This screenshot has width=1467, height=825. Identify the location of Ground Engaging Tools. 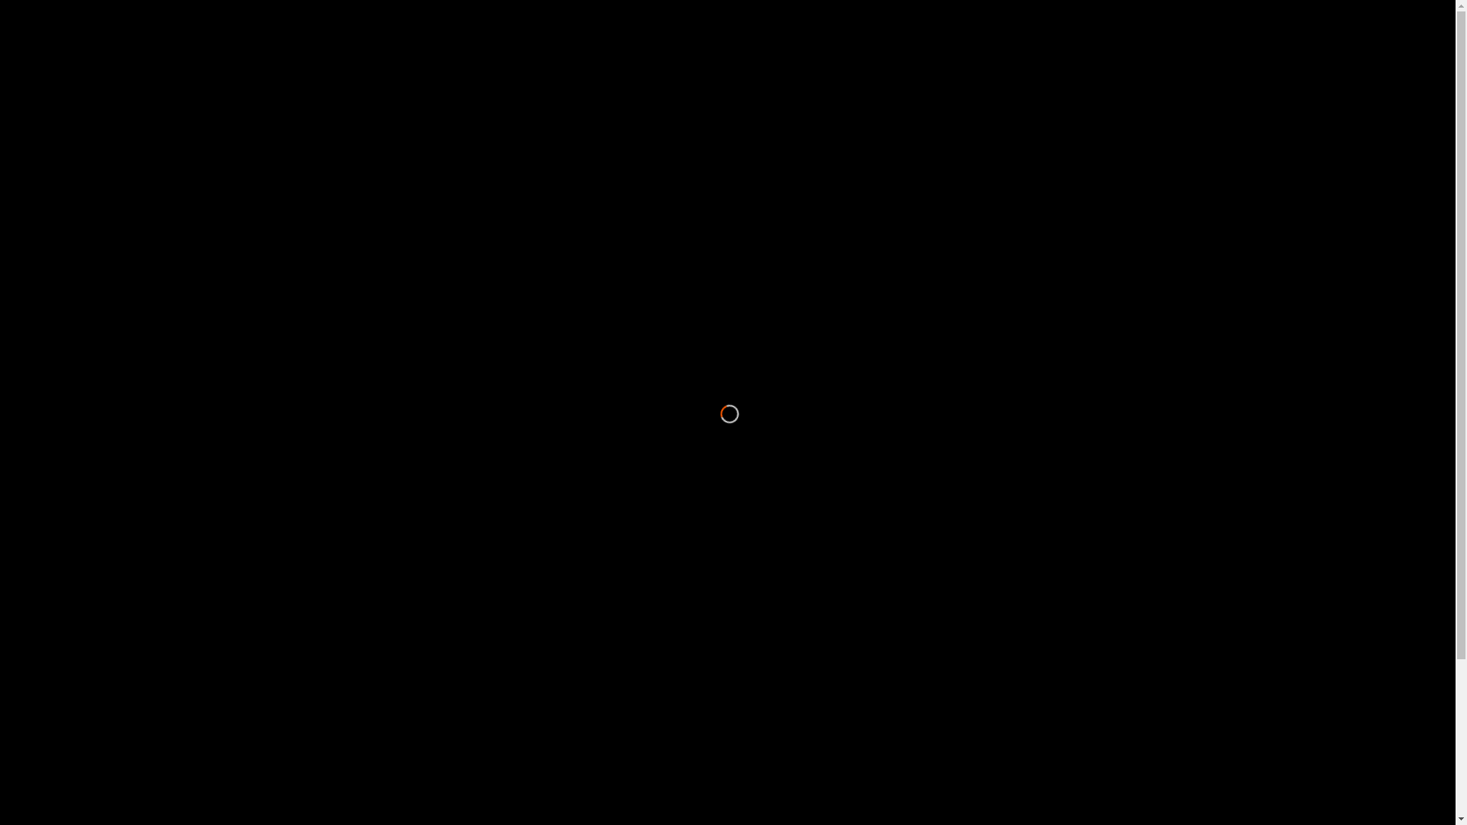
(602, 653).